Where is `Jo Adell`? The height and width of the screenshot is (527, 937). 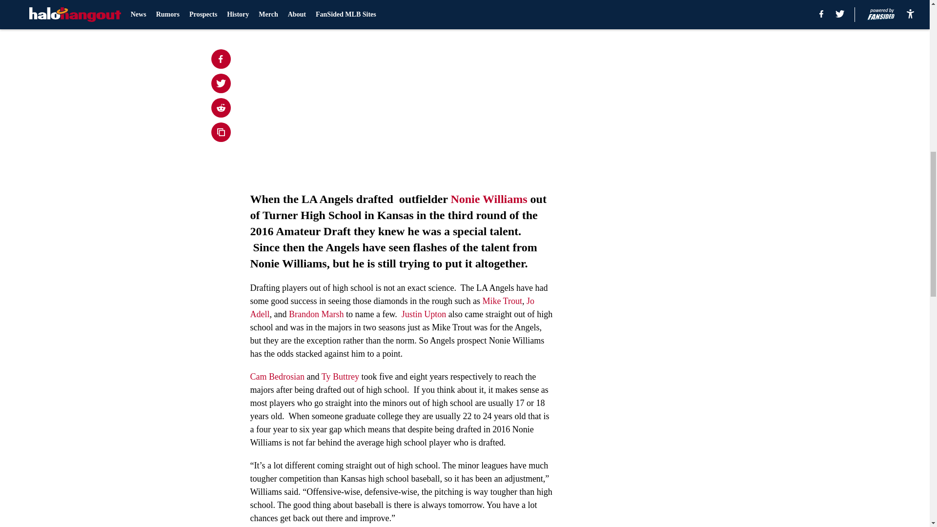 Jo Adell is located at coordinates (392, 307).